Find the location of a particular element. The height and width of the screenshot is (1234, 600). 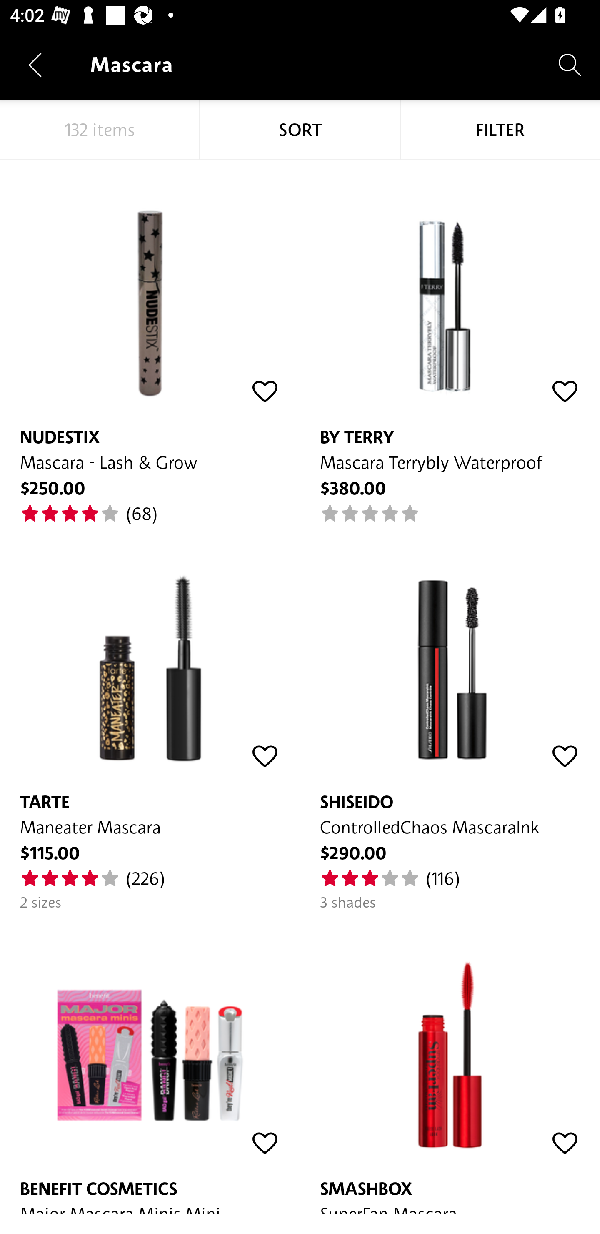

TARTE Maneater Mascara $115.00 (226) 2 sizes is located at coordinates (150, 718).